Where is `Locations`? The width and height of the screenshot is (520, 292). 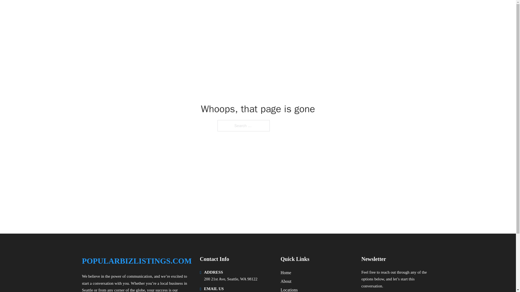
Locations is located at coordinates (289, 289).